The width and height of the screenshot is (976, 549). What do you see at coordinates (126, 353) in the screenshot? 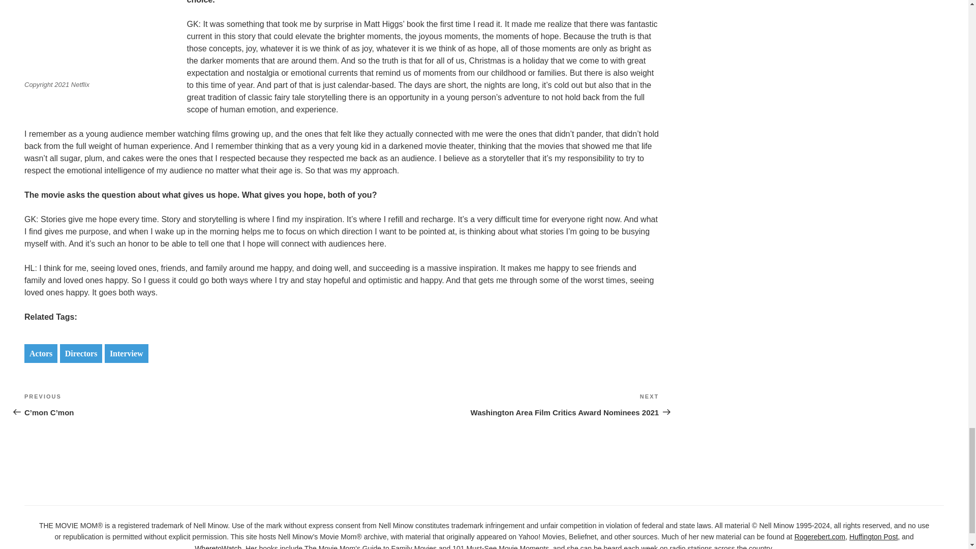
I see `Interview` at bounding box center [126, 353].